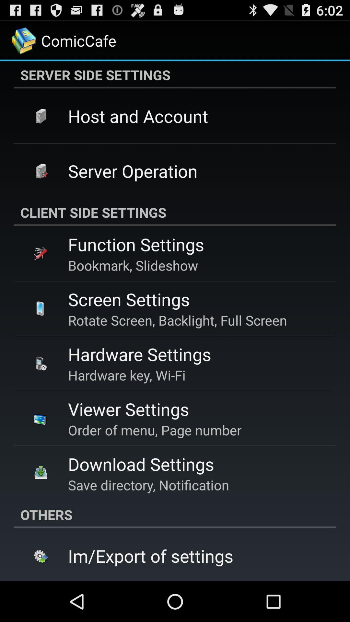 Image resolution: width=350 pixels, height=622 pixels. I want to click on turn on icon above screen settings, so click(133, 265).